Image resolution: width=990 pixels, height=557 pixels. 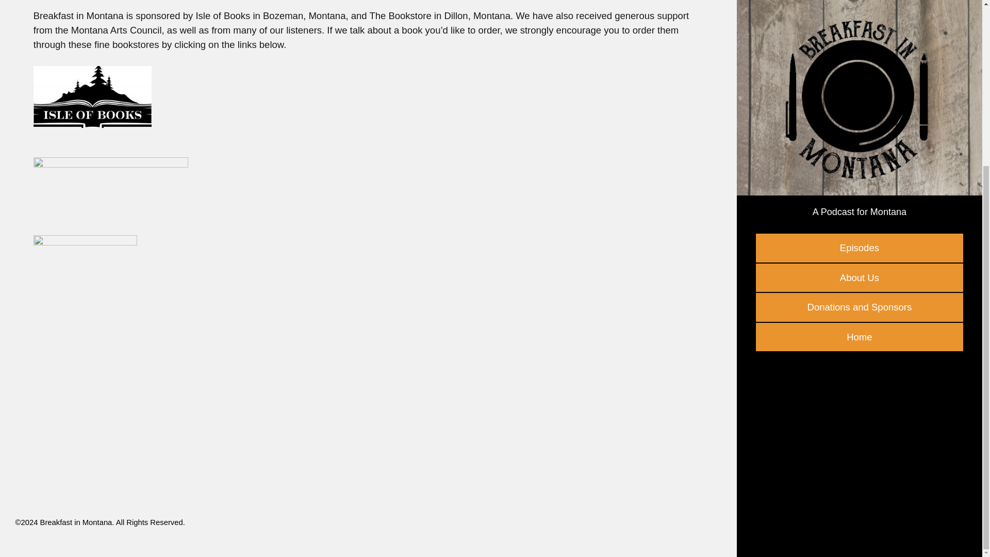 I want to click on About Us, so click(x=860, y=47).